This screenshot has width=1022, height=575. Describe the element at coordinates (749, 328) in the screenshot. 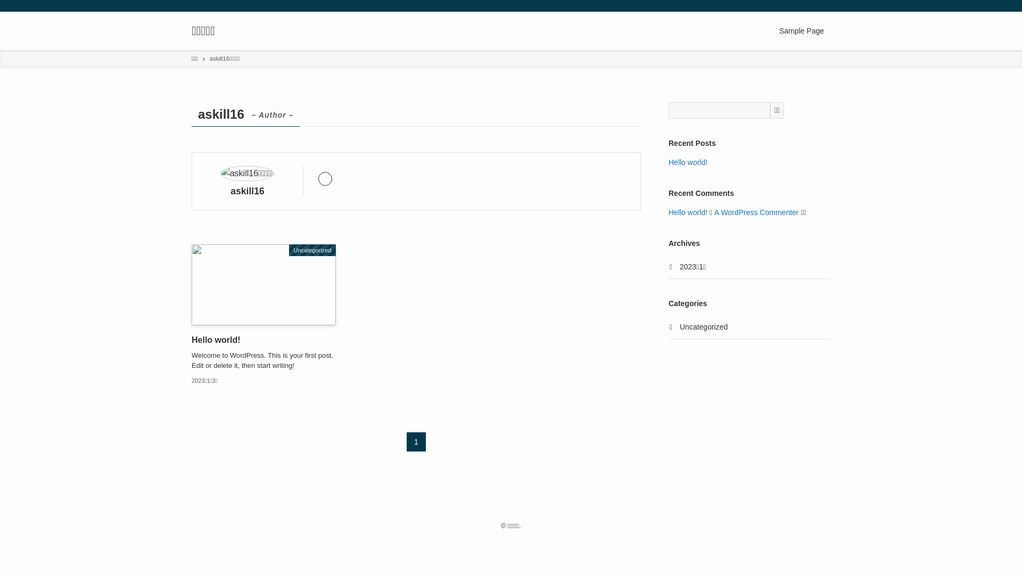

I see `Uncategorized` at that location.